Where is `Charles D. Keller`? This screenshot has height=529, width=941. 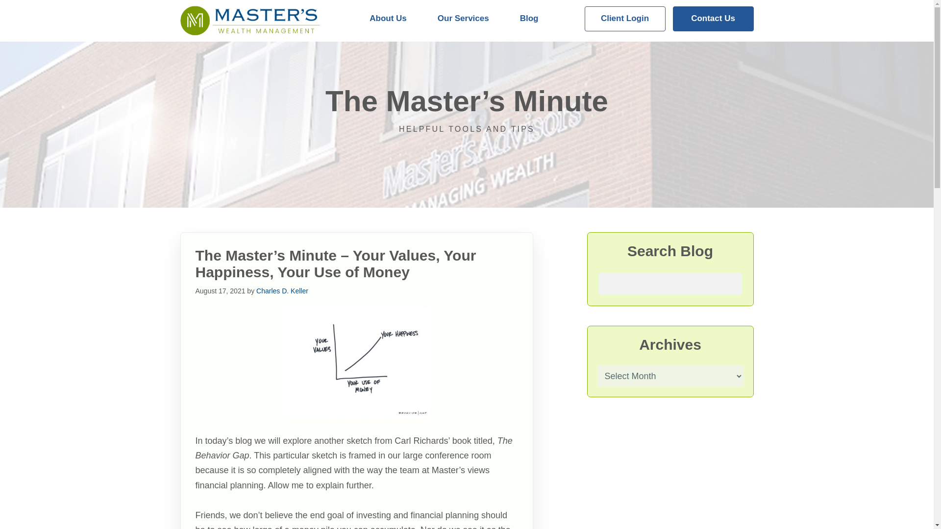
Charles D. Keller is located at coordinates (282, 291).